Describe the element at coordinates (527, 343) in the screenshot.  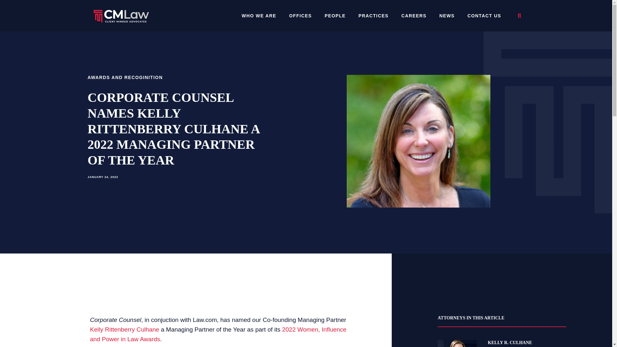
I see `Kelly R. Culhane` at that location.